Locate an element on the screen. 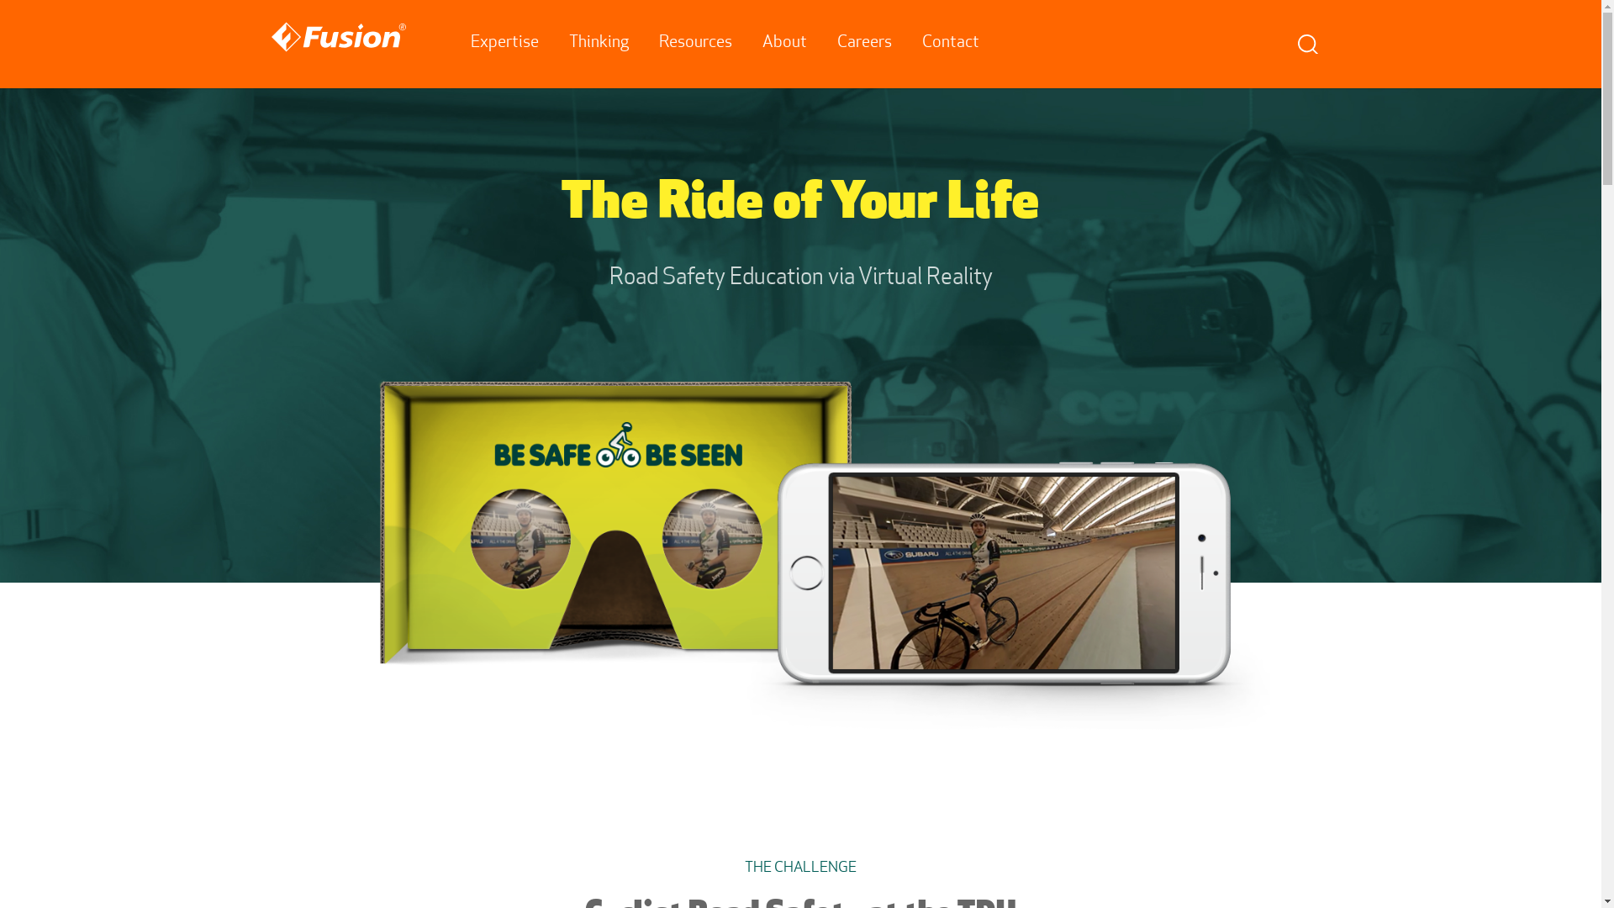  Contact is located at coordinates (951, 44).